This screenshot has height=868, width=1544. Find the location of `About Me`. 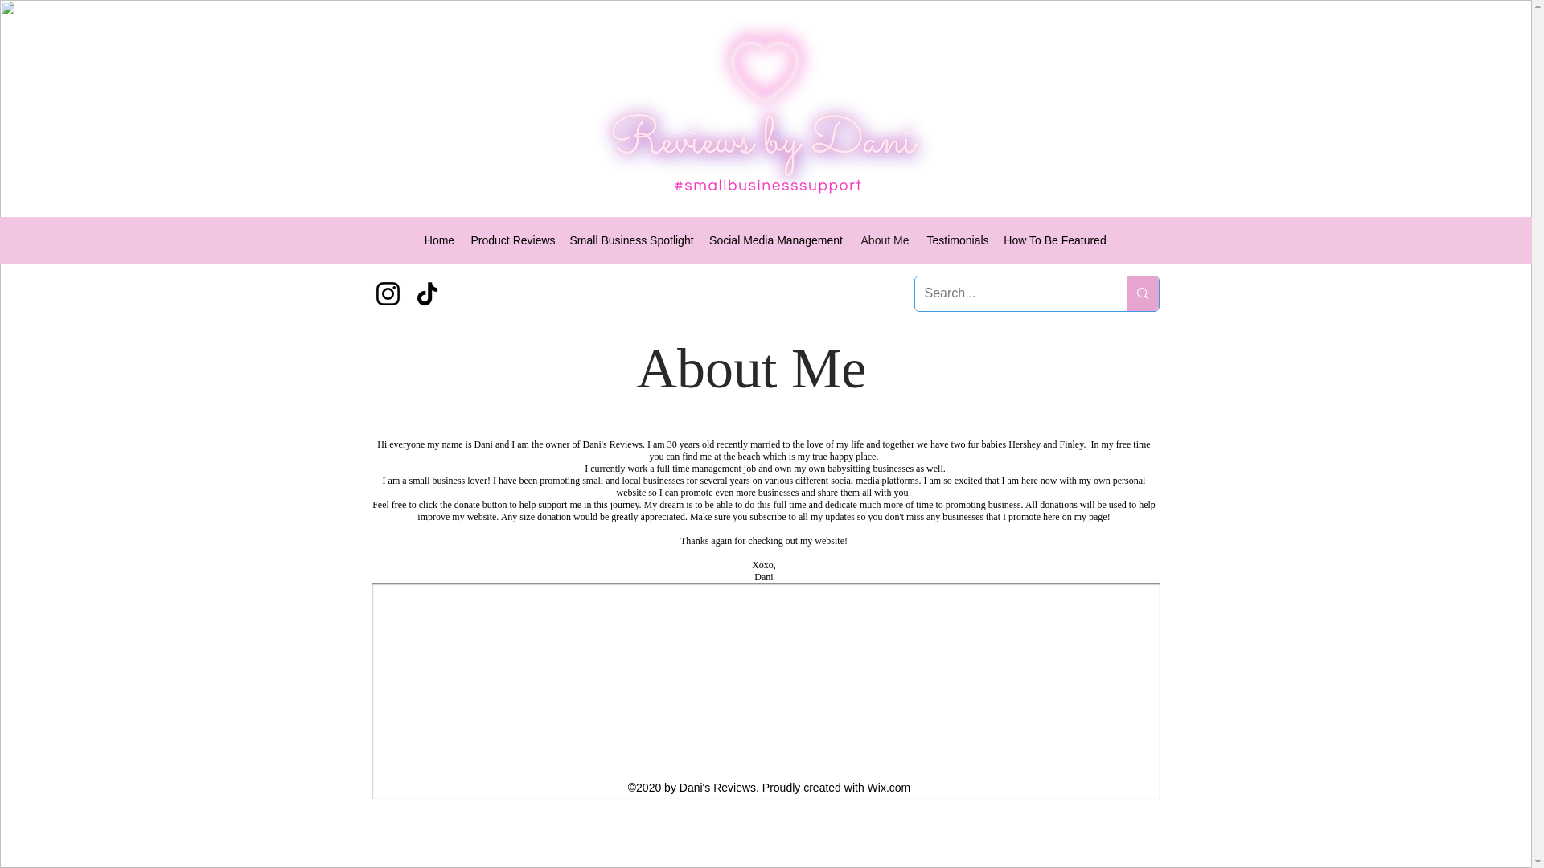

About Me is located at coordinates (885, 240).